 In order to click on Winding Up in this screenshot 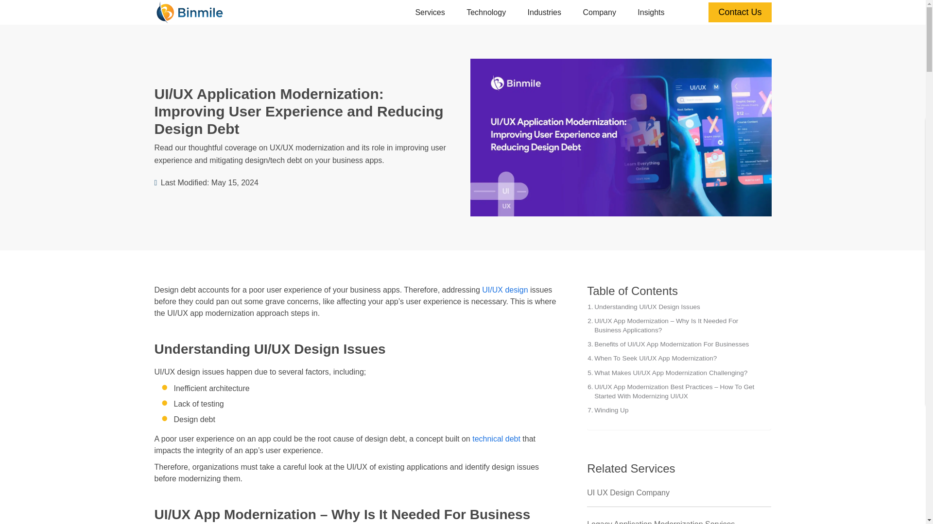, I will do `click(607, 410)`.